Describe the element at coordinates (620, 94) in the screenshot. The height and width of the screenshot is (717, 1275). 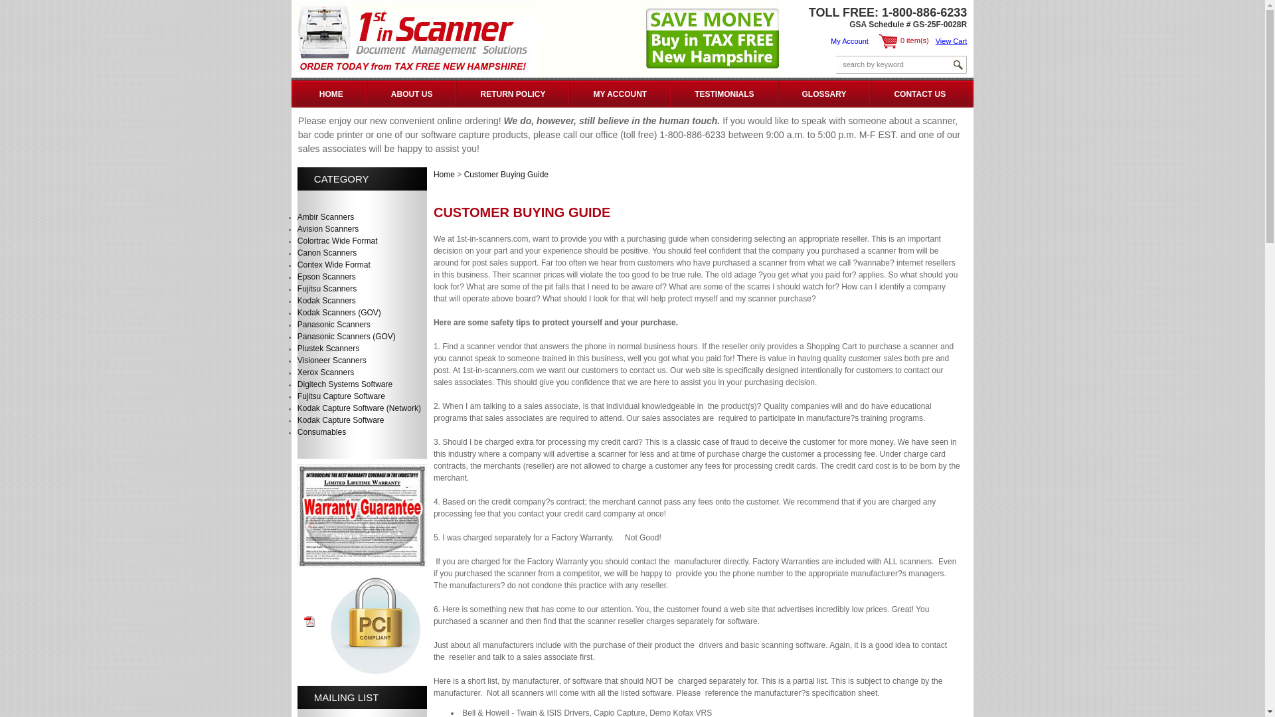
I see `MY ACCOUNT` at that location.